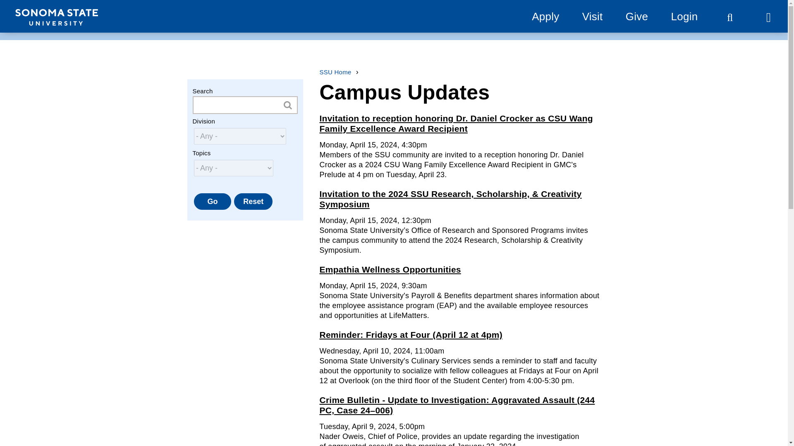 This screenshot has height=446, width=794. Describe the element at coordinates (592, 17) in the screenshot. I see `Visit` at that location.